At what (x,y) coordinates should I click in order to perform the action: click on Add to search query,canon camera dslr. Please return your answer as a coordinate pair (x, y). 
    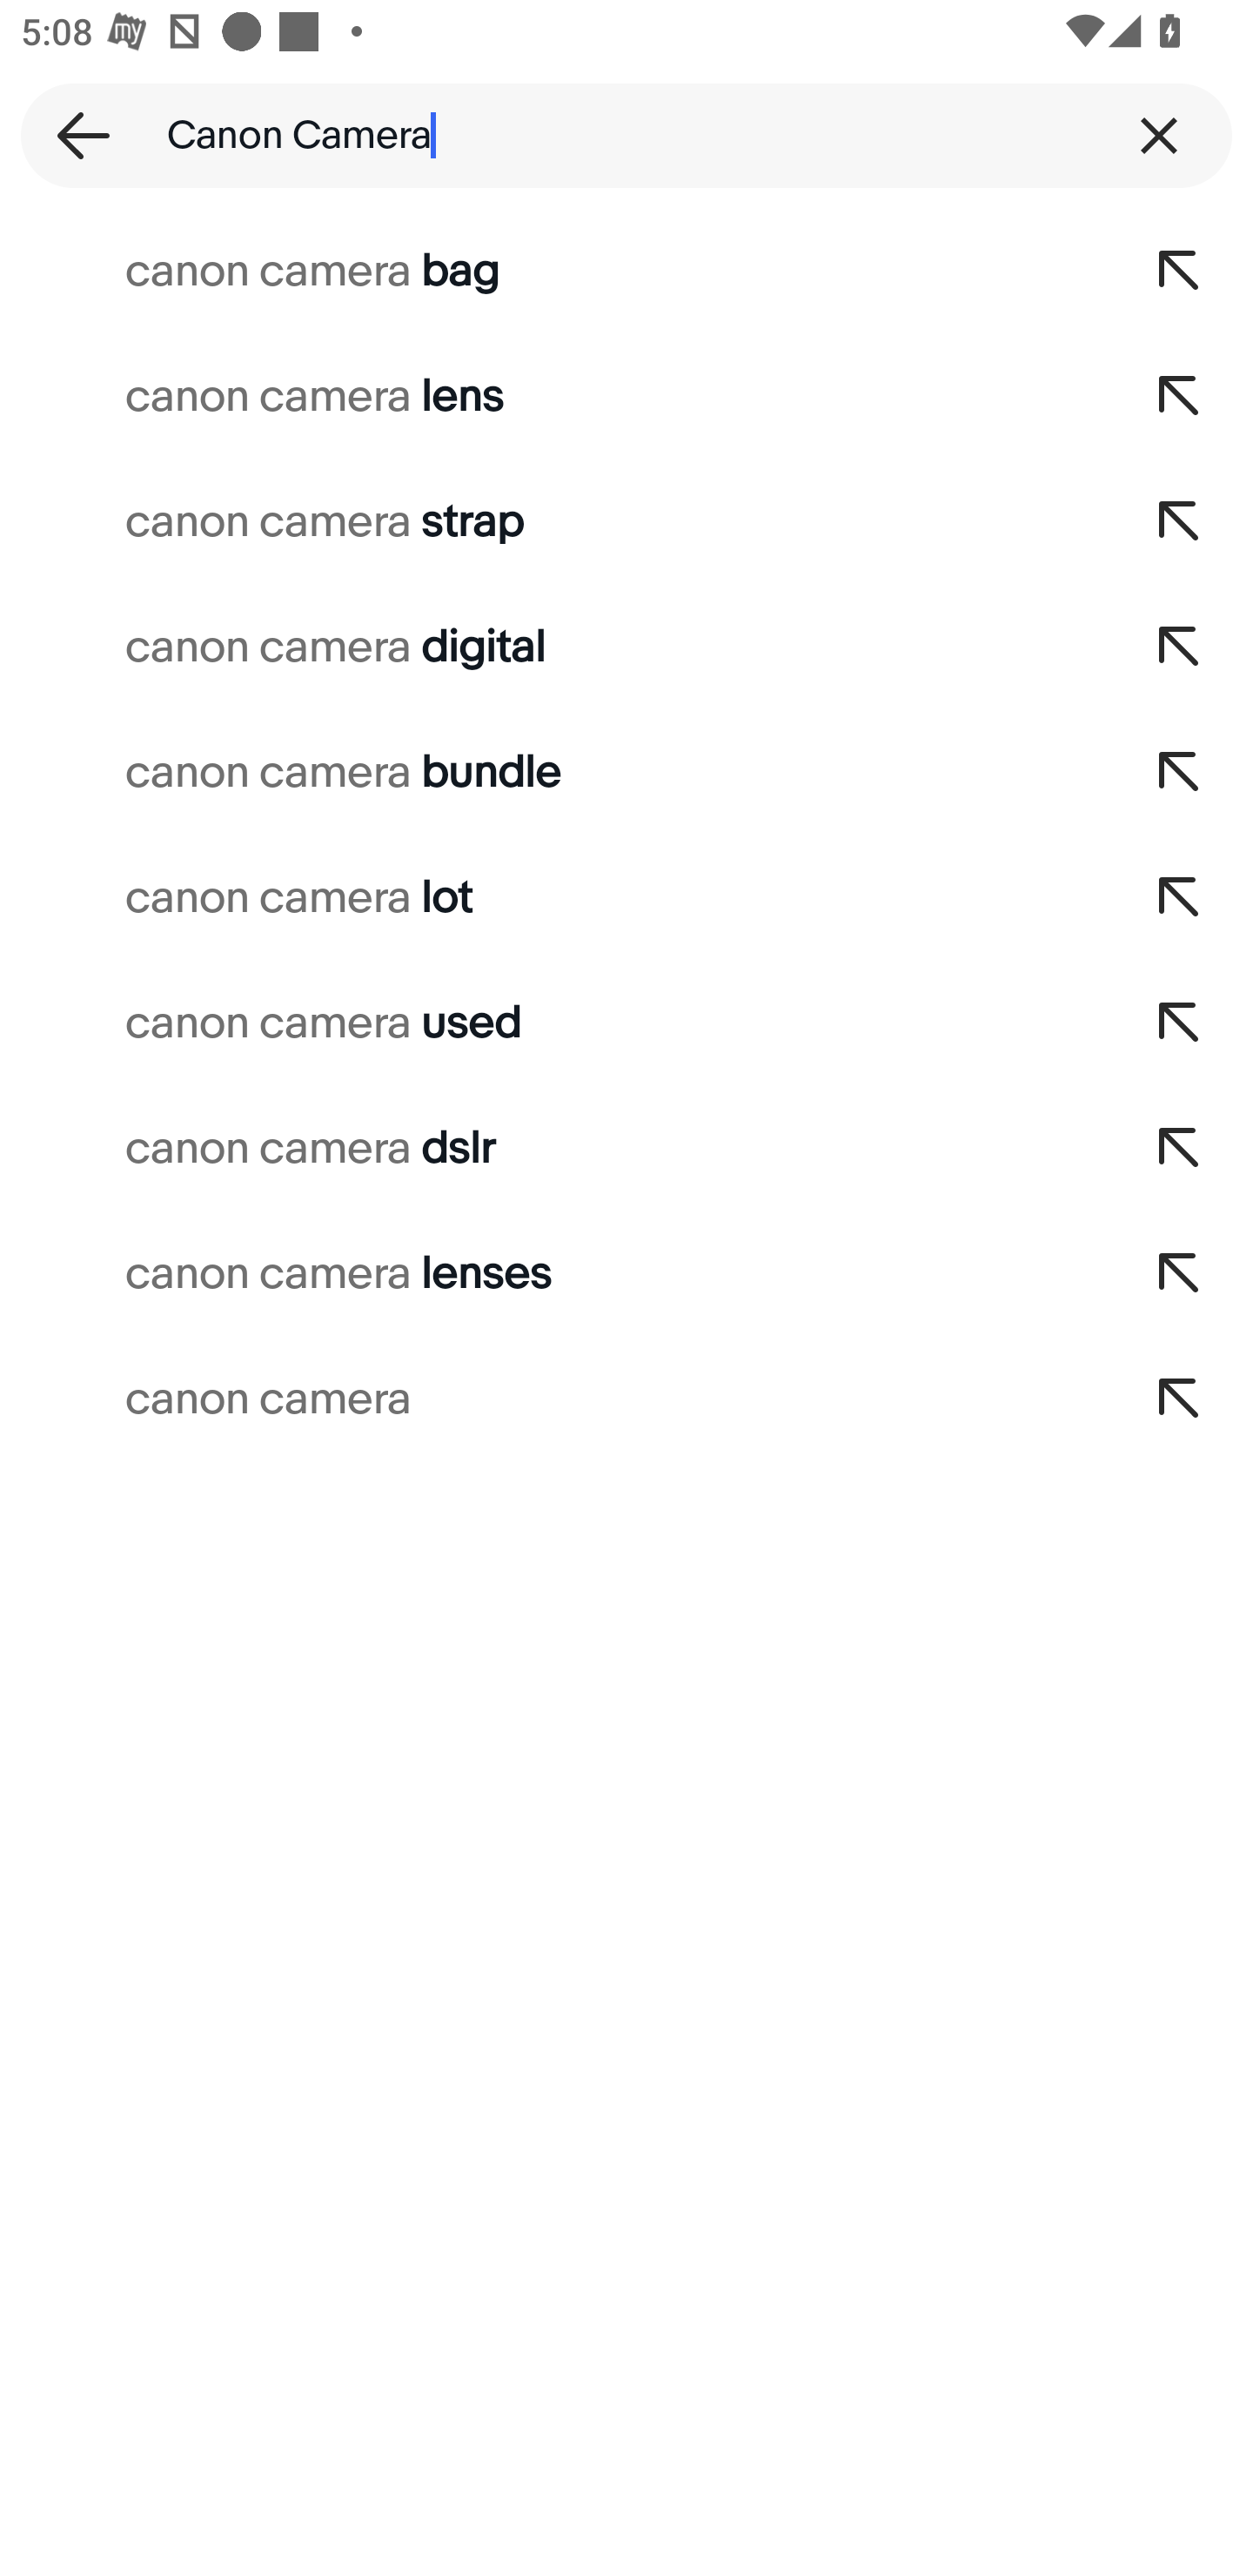
    Looking at the image, I should click on (1180, 1149).